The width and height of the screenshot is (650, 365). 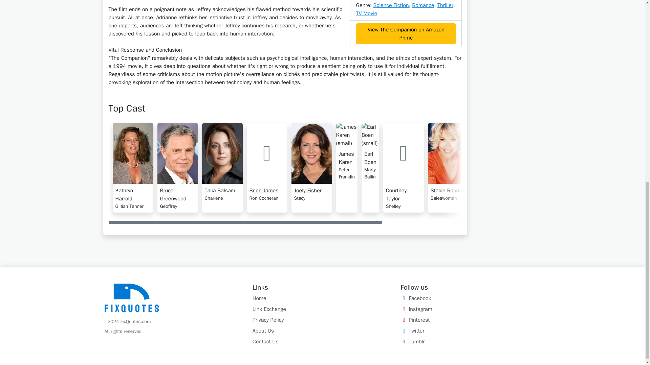 I want to click on View The Companion on Amazon Prime, so click(x=406, y=34).